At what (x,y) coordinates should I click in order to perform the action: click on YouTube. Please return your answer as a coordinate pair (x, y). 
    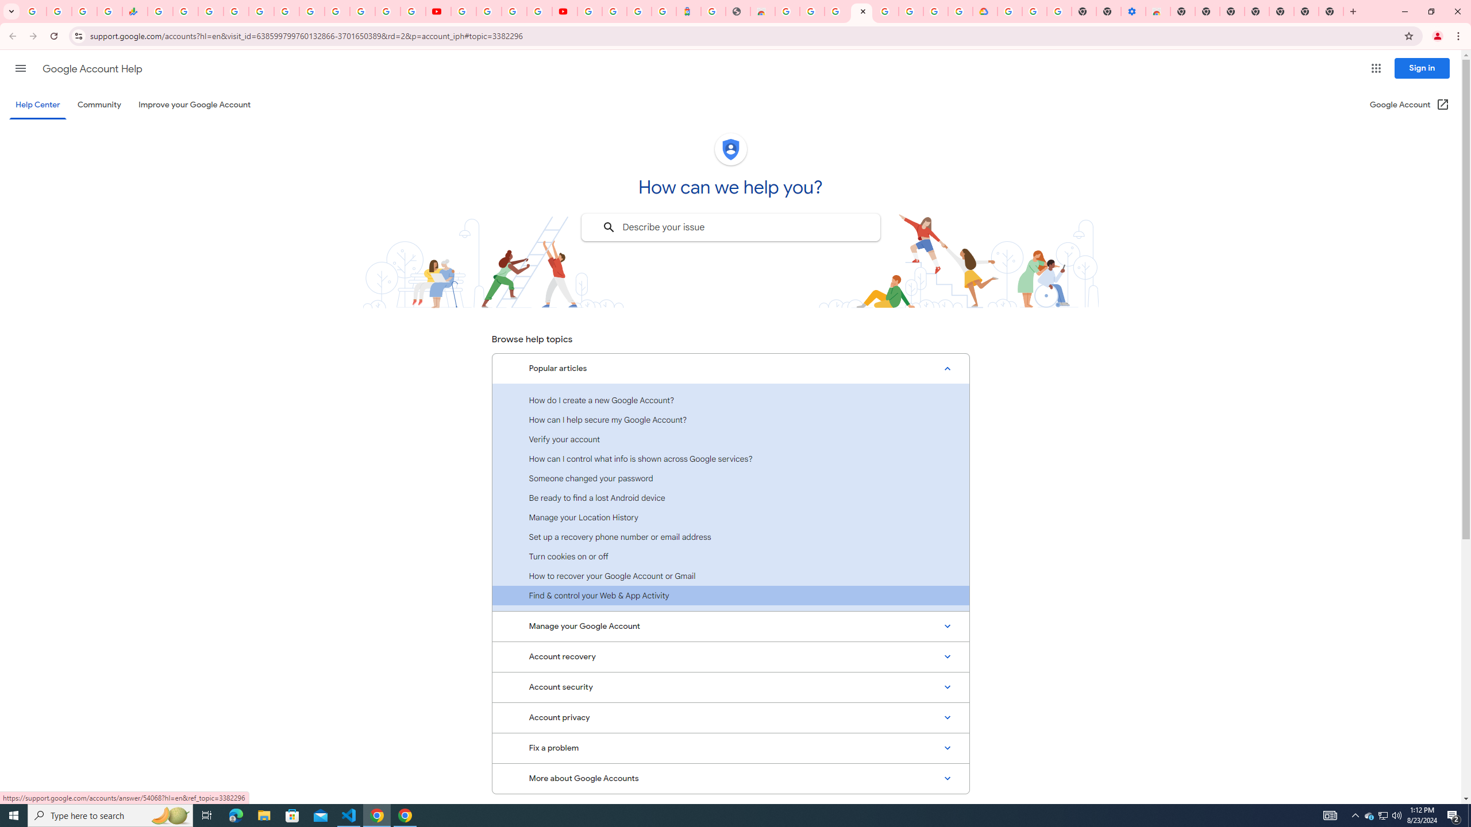
    Looking at the image, I should click on (463, 11).